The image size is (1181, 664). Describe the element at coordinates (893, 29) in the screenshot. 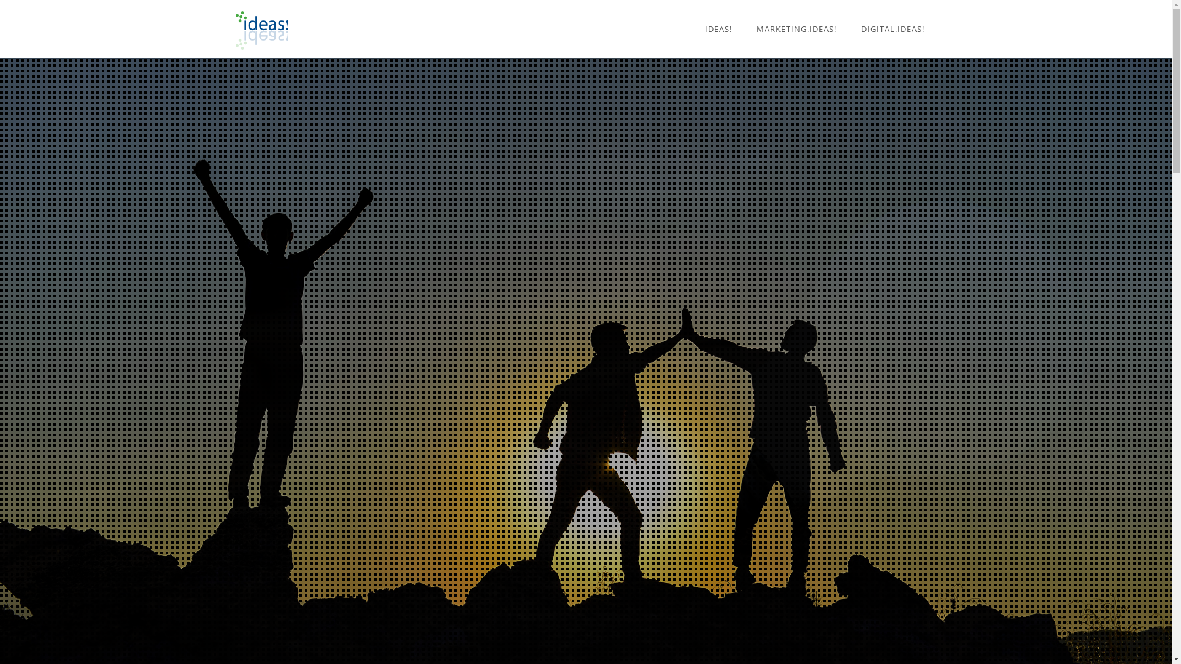

I see `DIGITAL.IDEAS!` at that location.